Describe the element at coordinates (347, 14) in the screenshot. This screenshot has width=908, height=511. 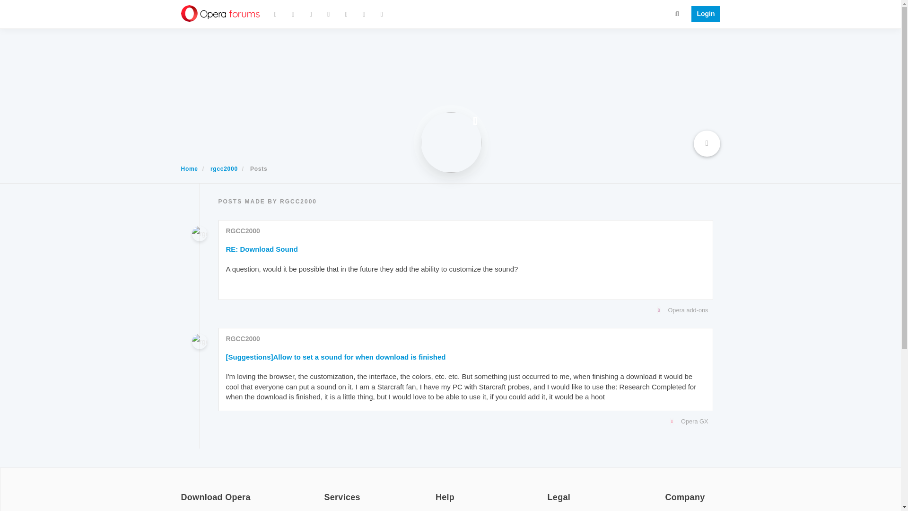
I see `Groups` at that location.